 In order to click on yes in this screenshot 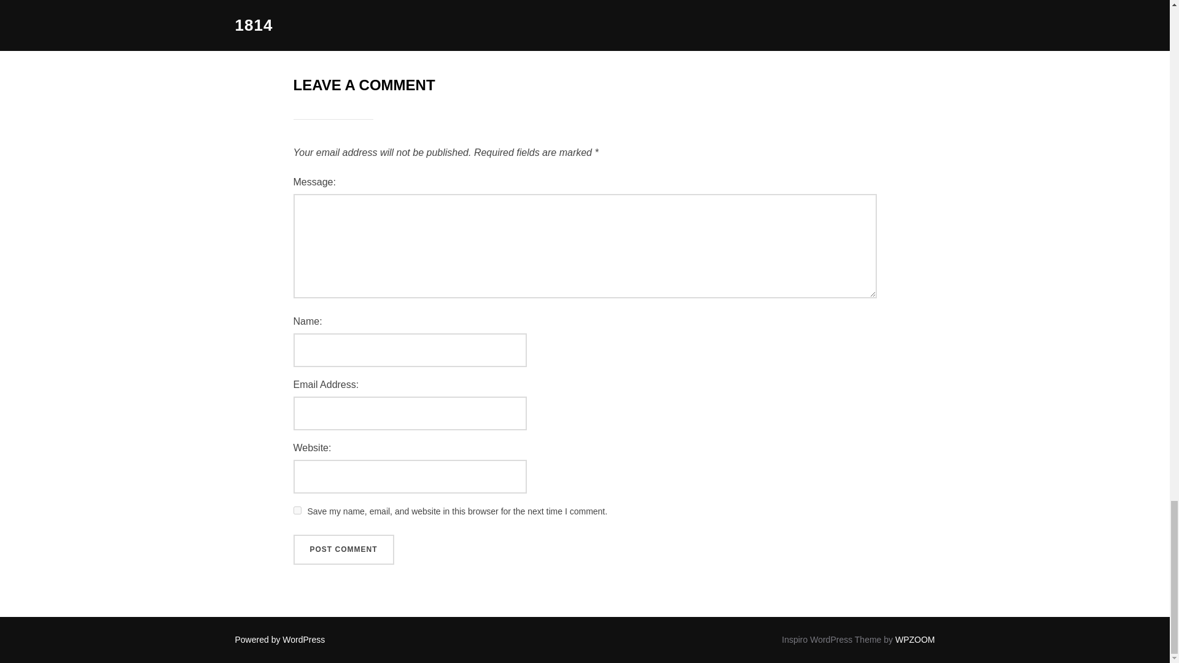, I will do `click(297, 511)`.